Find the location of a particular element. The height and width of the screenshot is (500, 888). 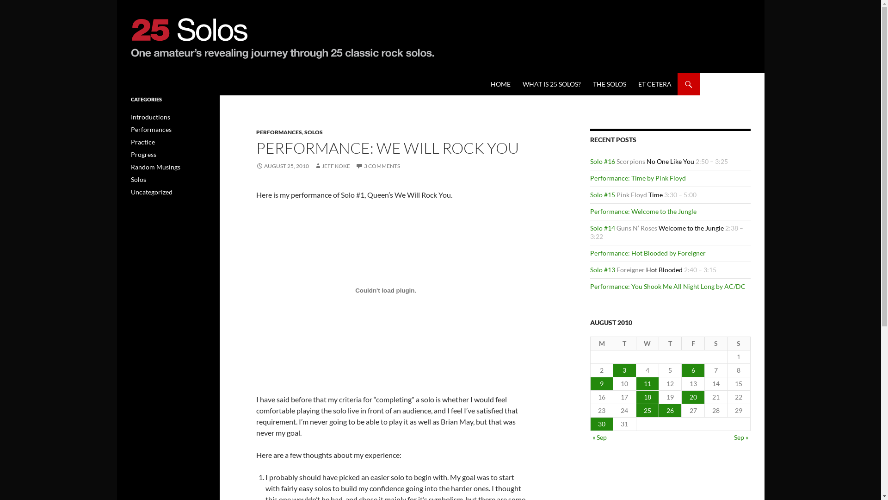

6 is located at coordinates (693, 370).